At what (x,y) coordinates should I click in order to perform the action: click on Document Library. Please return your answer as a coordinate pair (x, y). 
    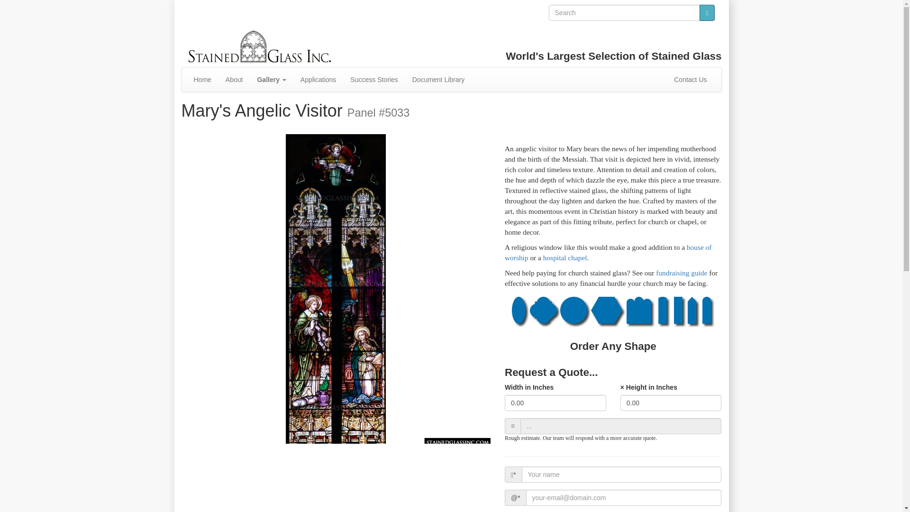
    Looking at the image, I should click on (438, 79).